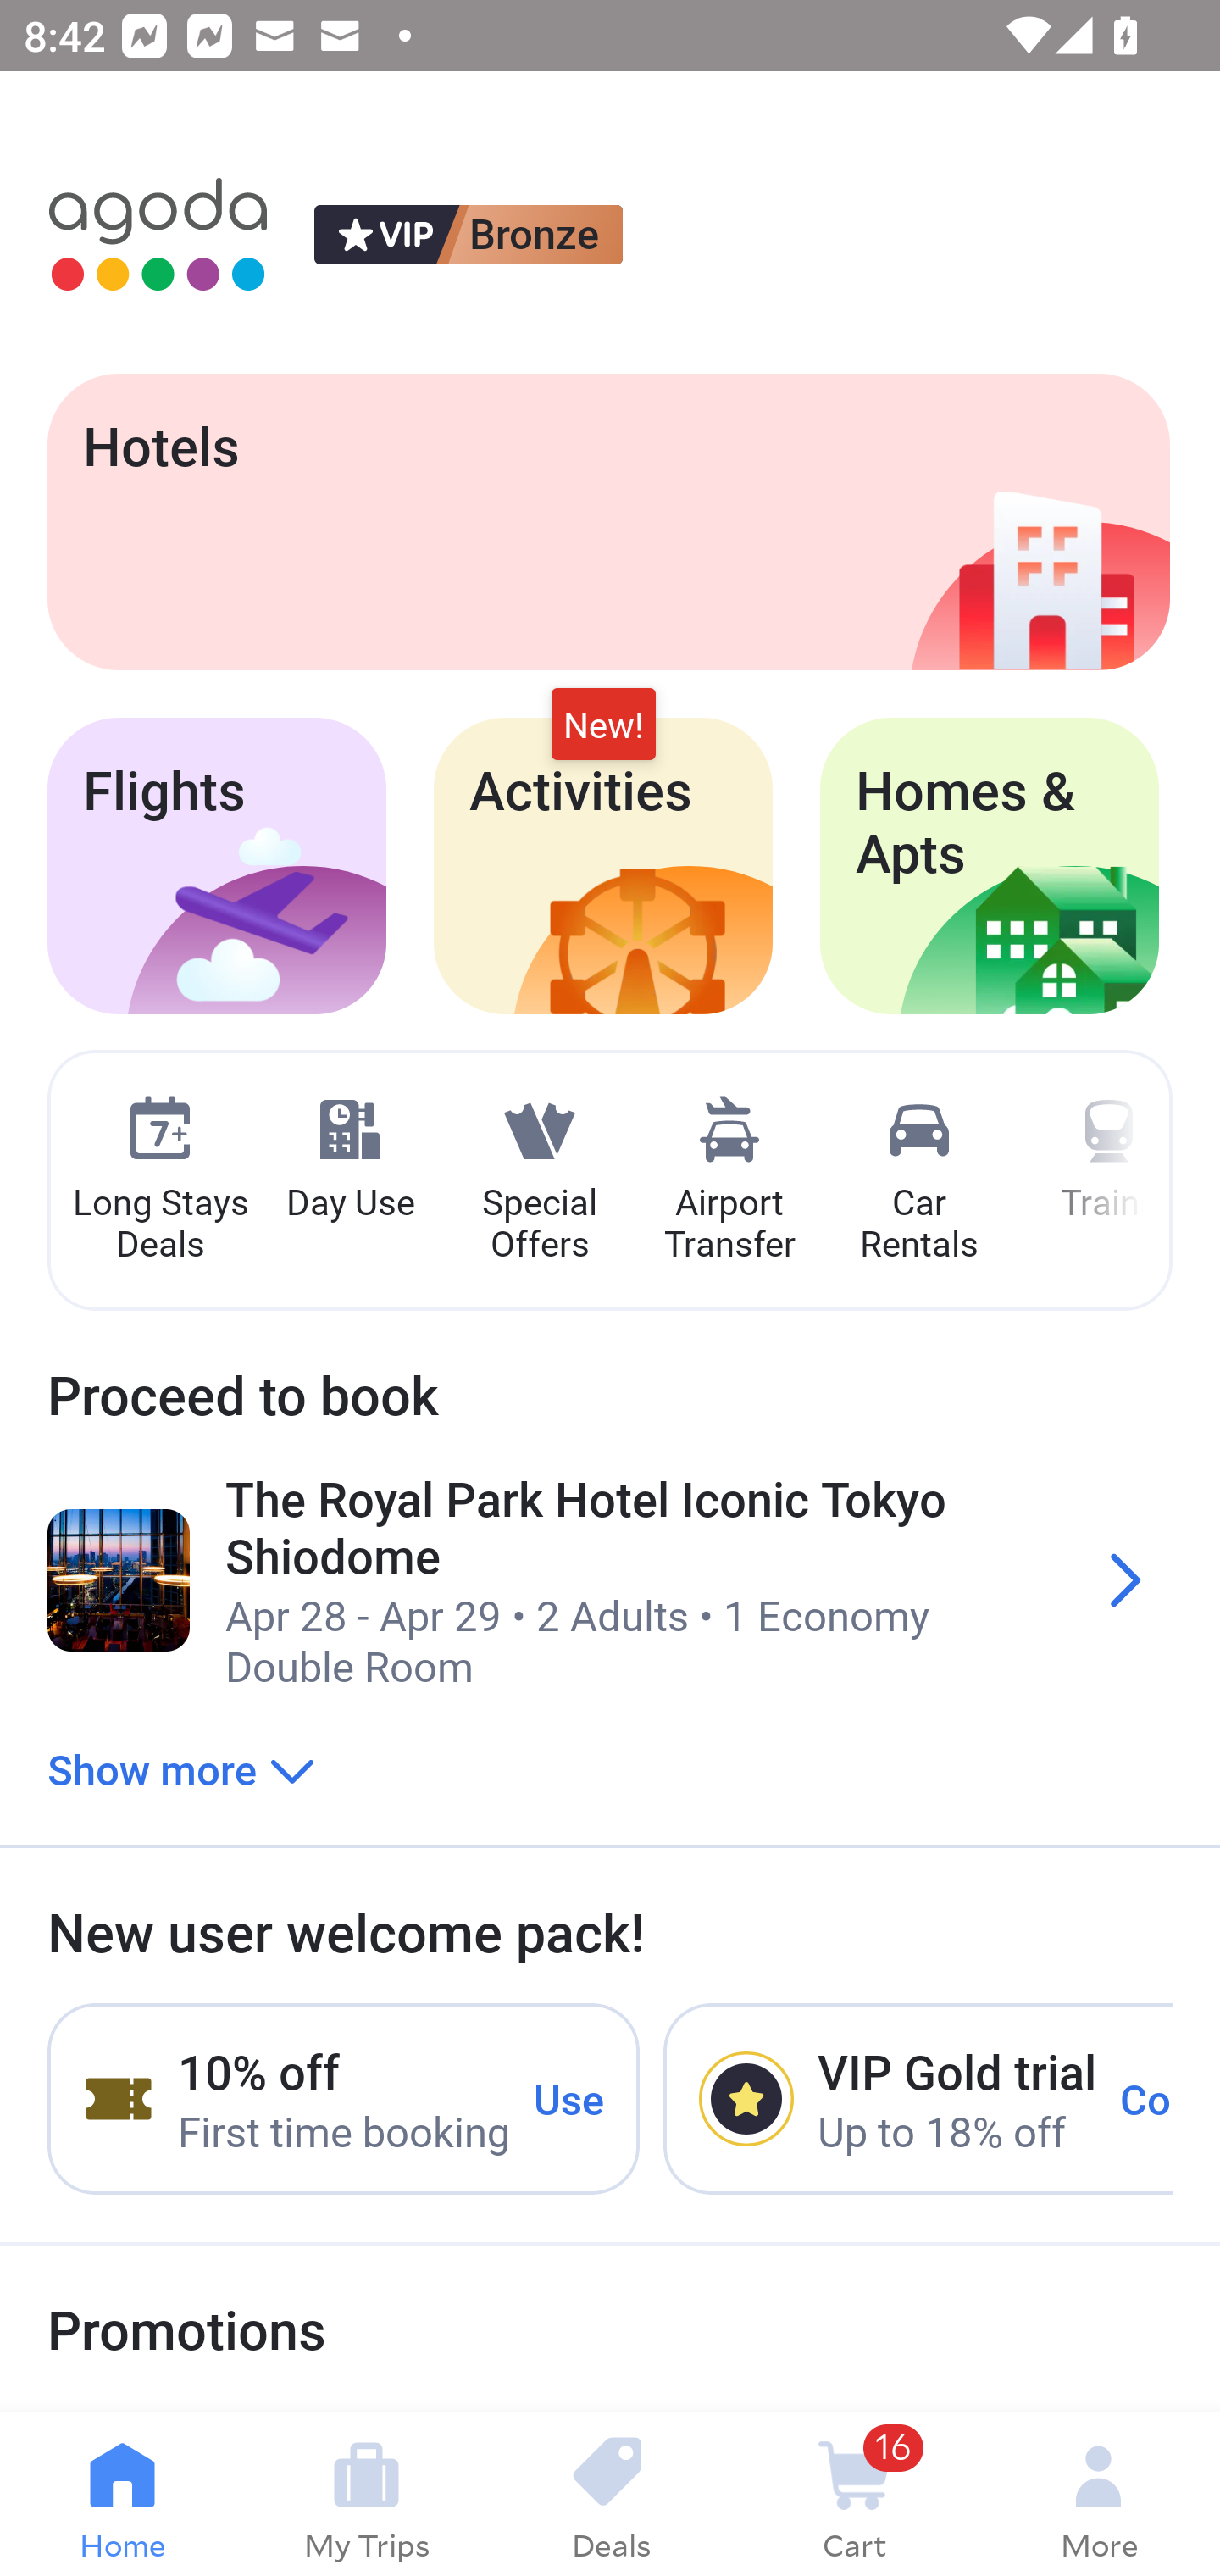 This screenshot has height=2576, width=1220. I want to click on More, so click(1098, 2495).